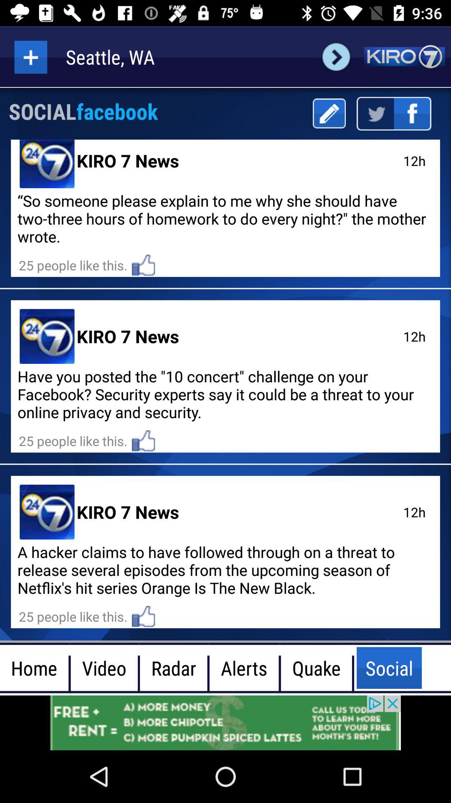  What do you see at coordinates (336, 57) in the screenshot?
I see `change city` at bounding box center [336, 57].